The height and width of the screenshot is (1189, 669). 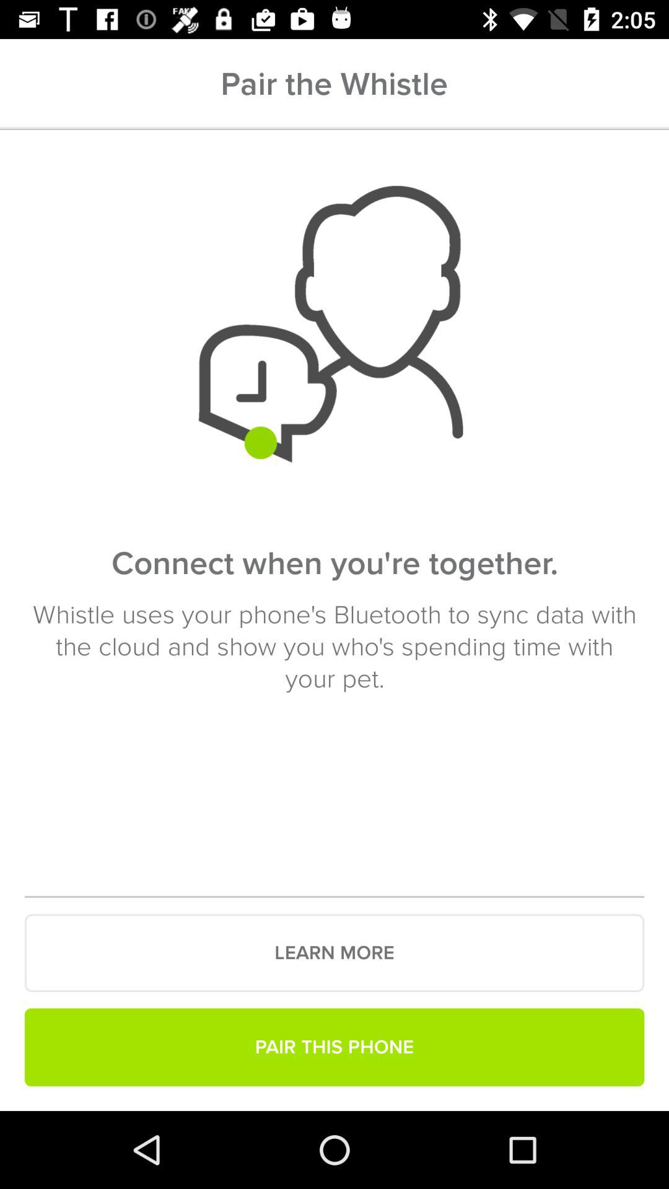 What do you see at coordinates (334, 1047) in the screenshot?
I see `press pair this phone icon` at bounding box center [334, 1047].